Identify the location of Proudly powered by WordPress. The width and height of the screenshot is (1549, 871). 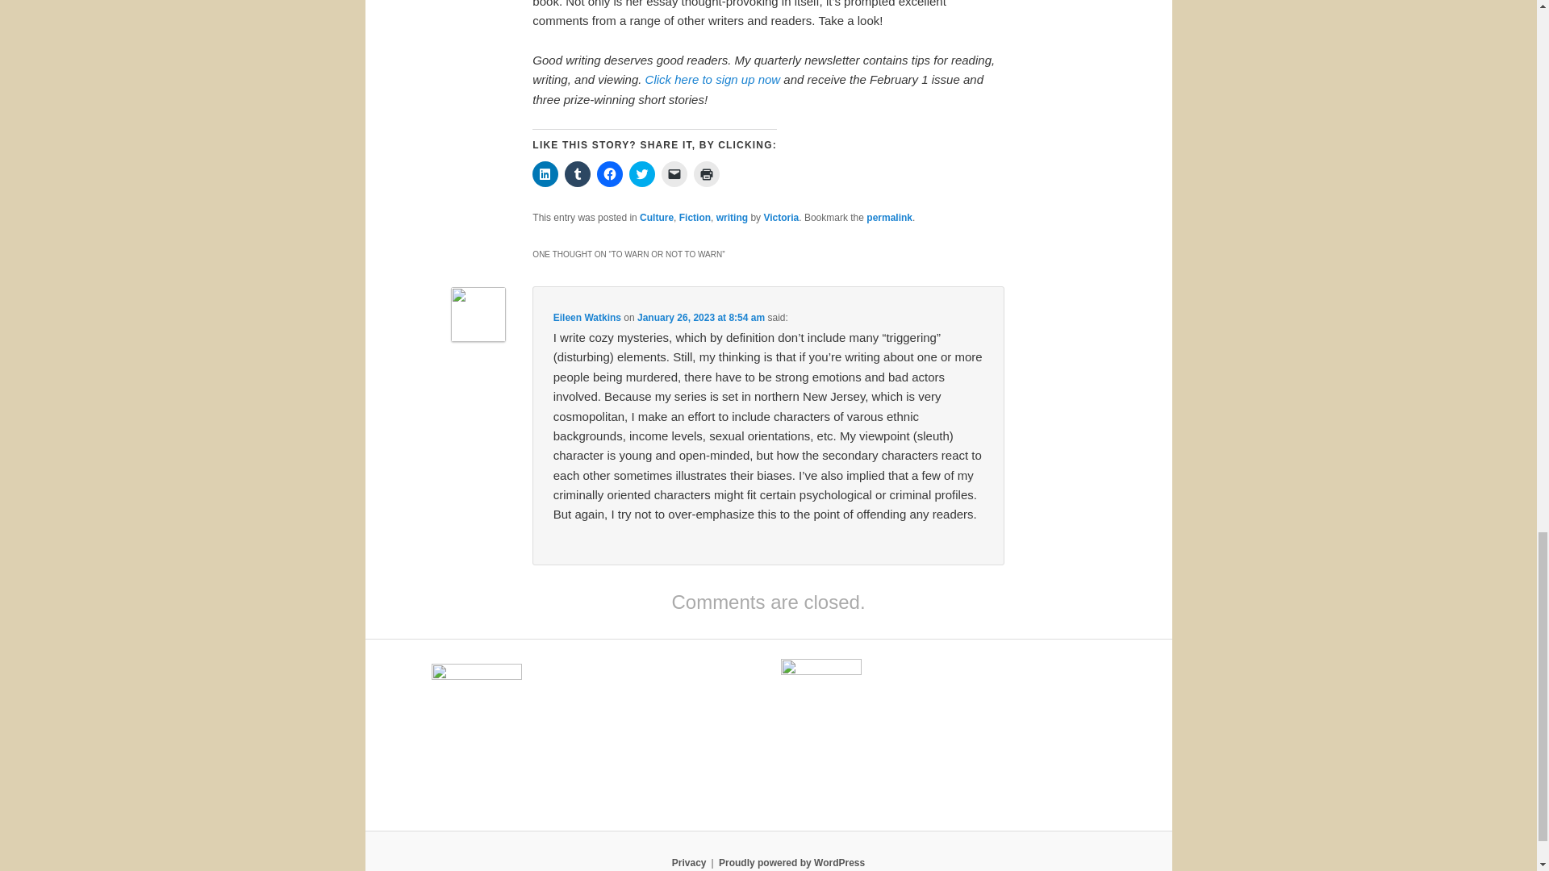
(791, 862).